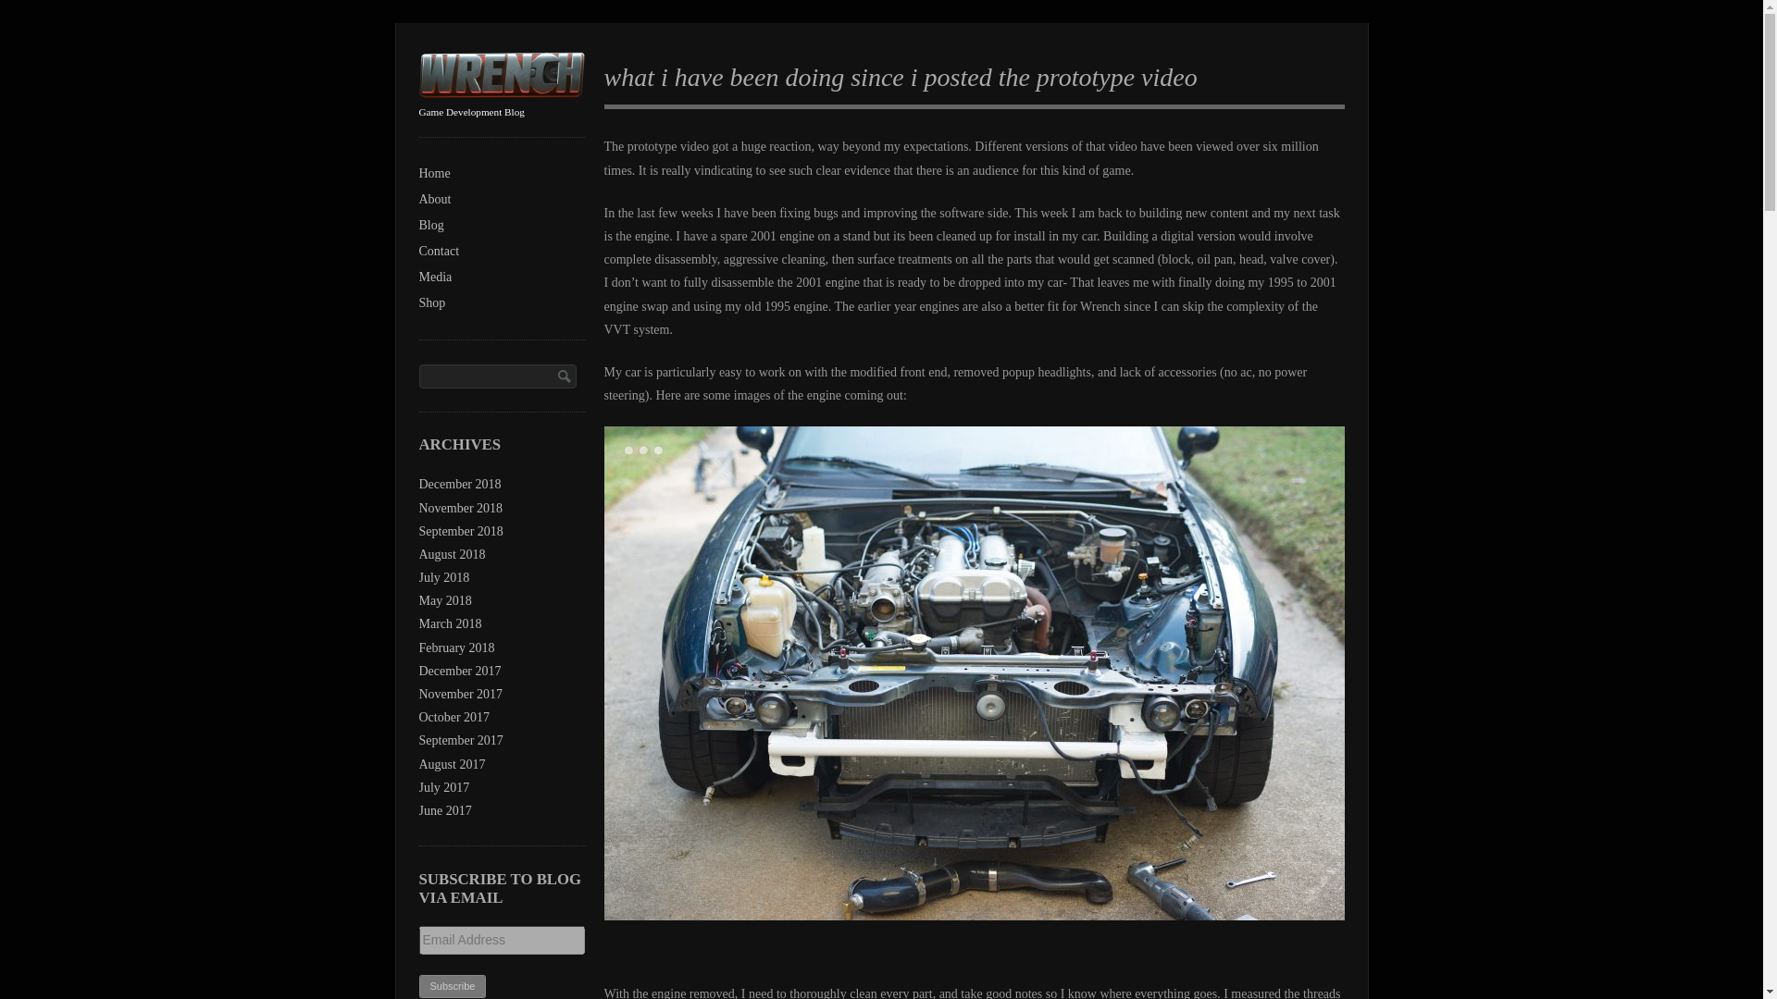 Image resolution: width=1777 pixels, height=999 pixels. What do you see at coordinates (452, 986) in the screenshot?
I see `Subscribe` at bounding box center [452, 986].